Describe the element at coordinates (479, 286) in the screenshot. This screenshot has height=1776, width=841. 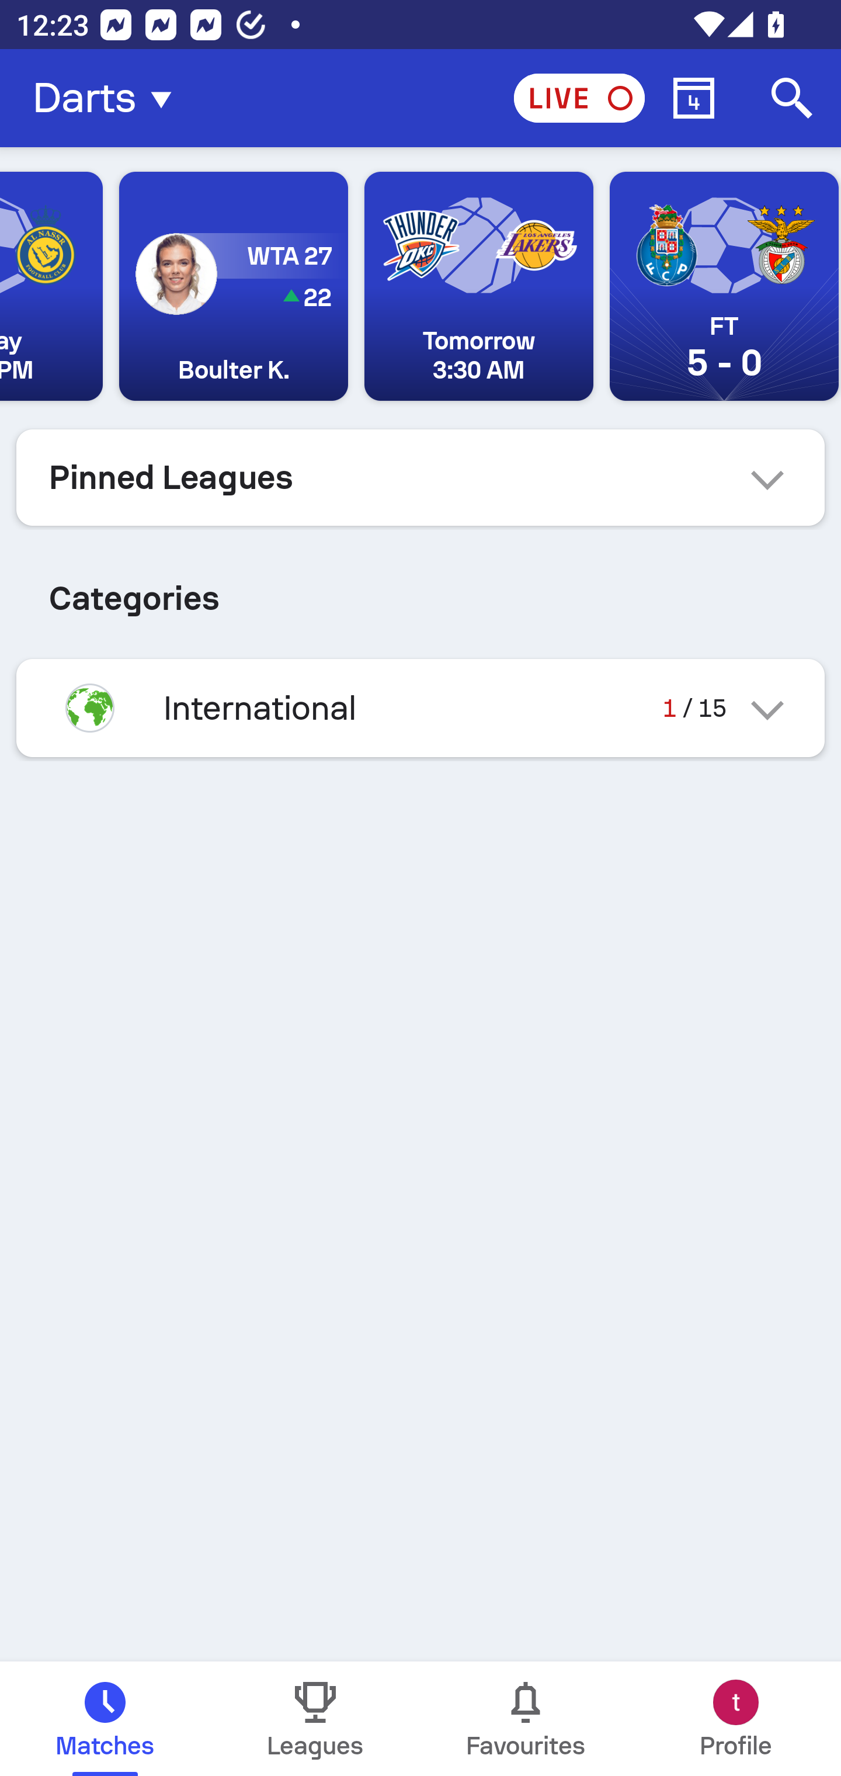
I see `Tomorrow
3:30 AM` at that location.